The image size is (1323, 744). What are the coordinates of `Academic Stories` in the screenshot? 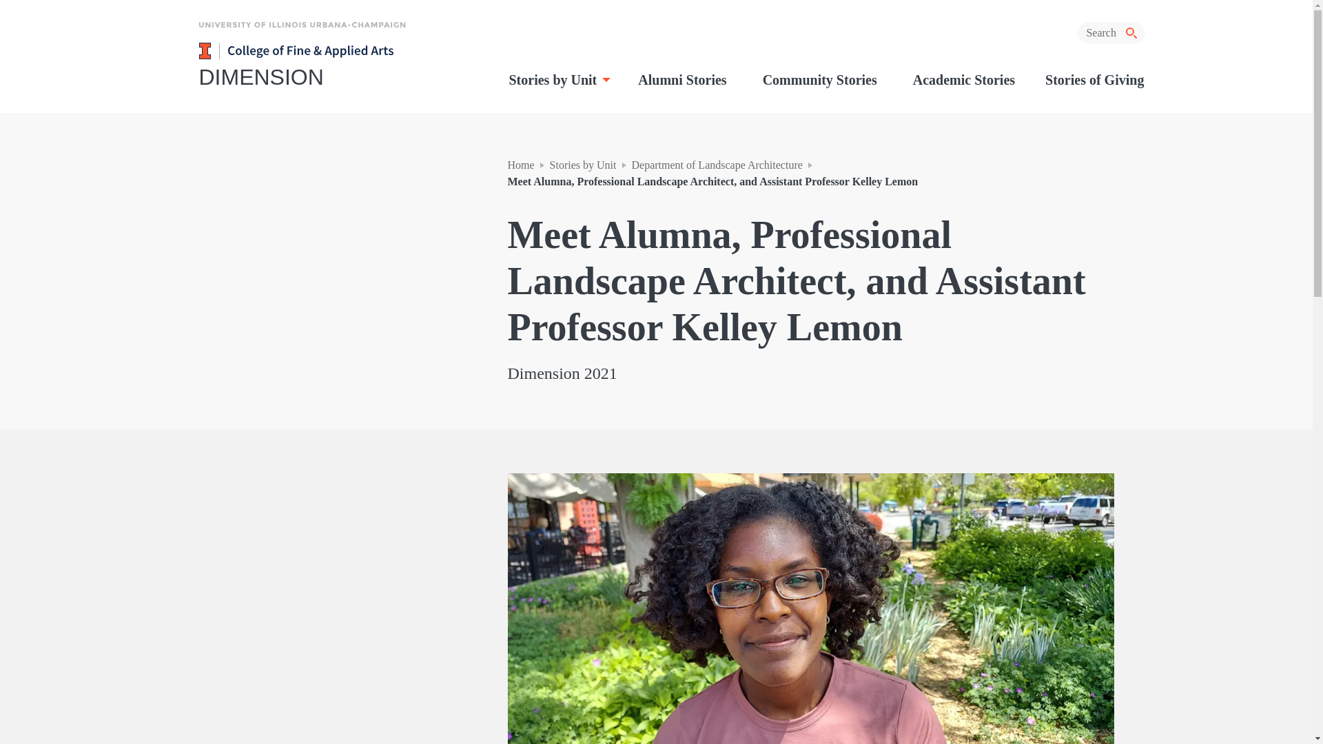 It's located at (964, 79).